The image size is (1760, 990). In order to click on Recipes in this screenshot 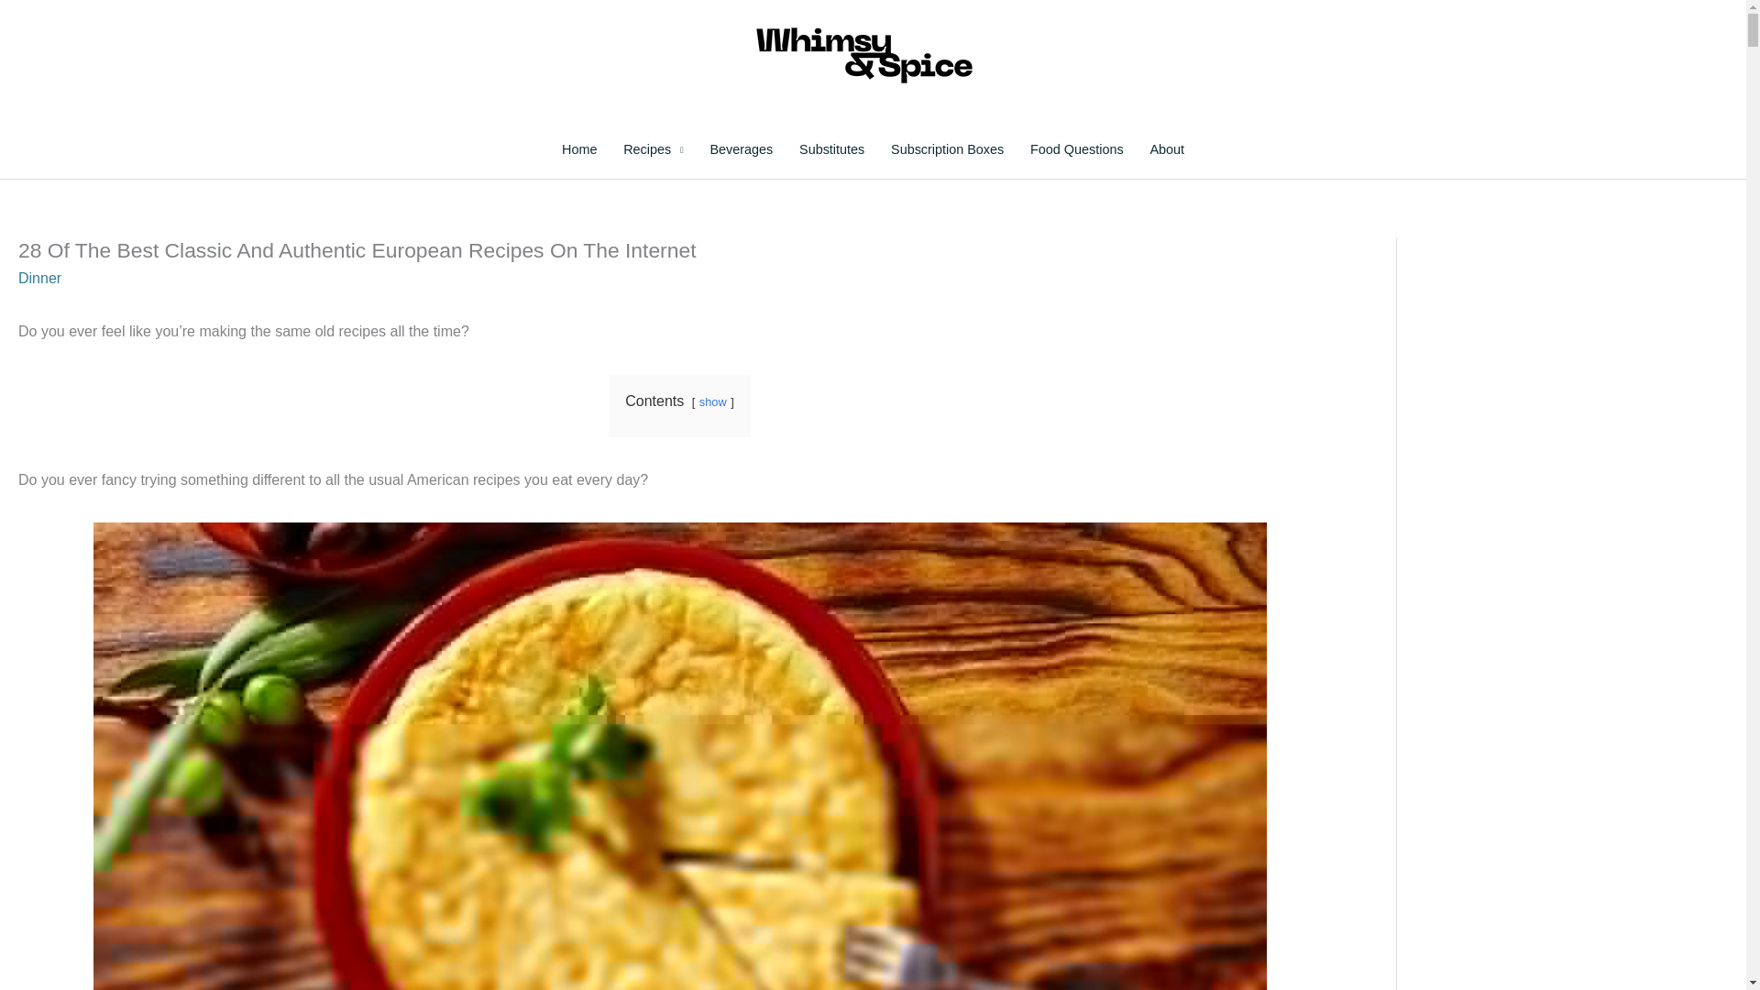, I will do `click(654, 150)`.